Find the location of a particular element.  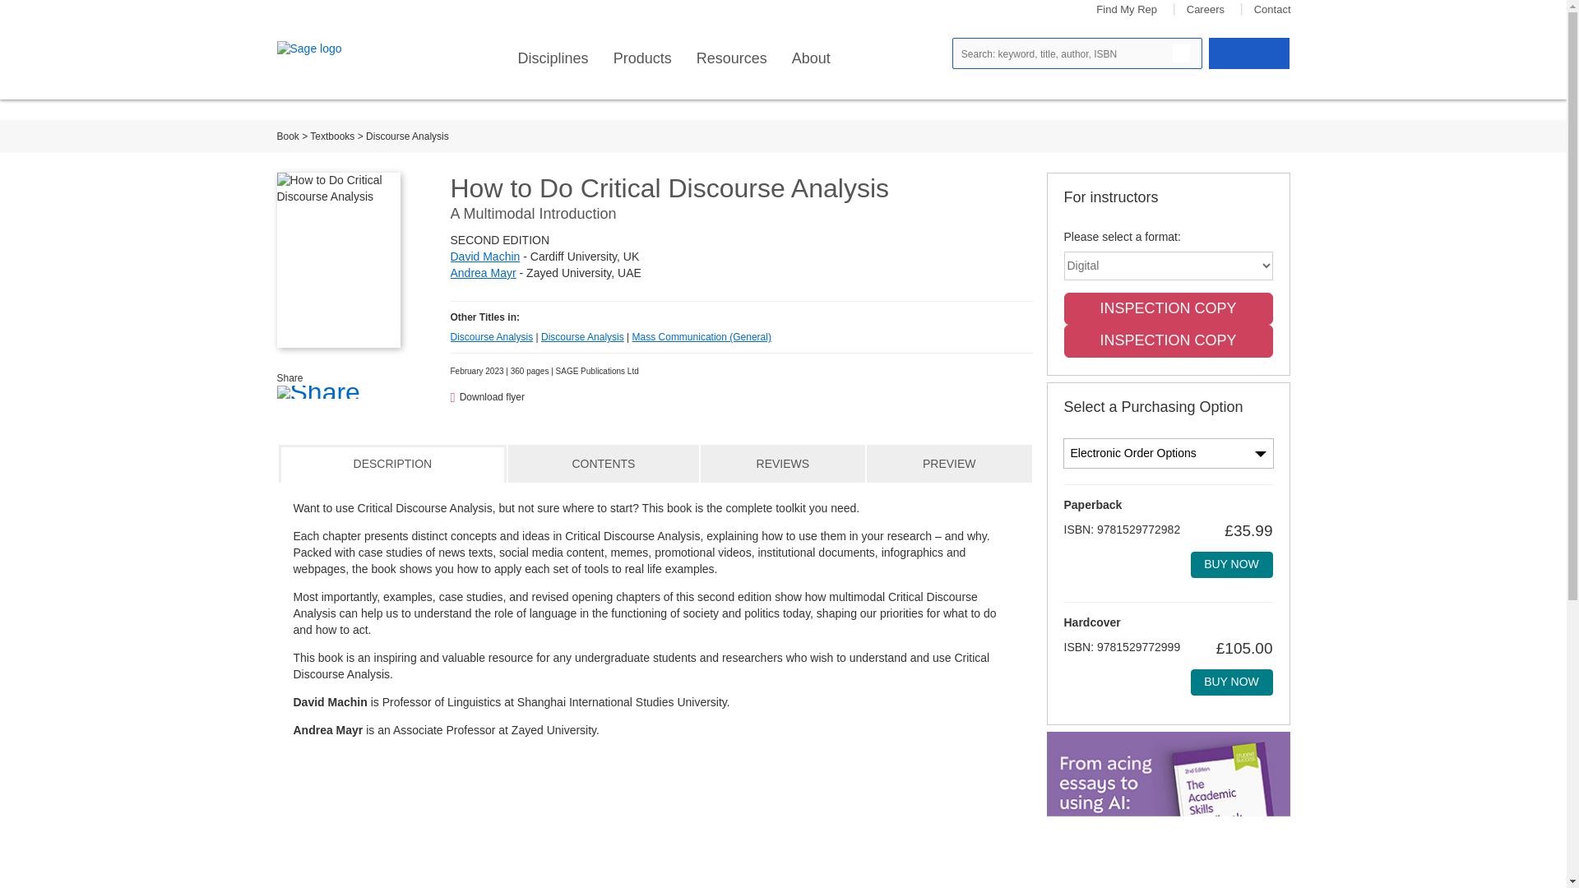

Sage logo: link back to homepage is located at coordinates (336, 49).